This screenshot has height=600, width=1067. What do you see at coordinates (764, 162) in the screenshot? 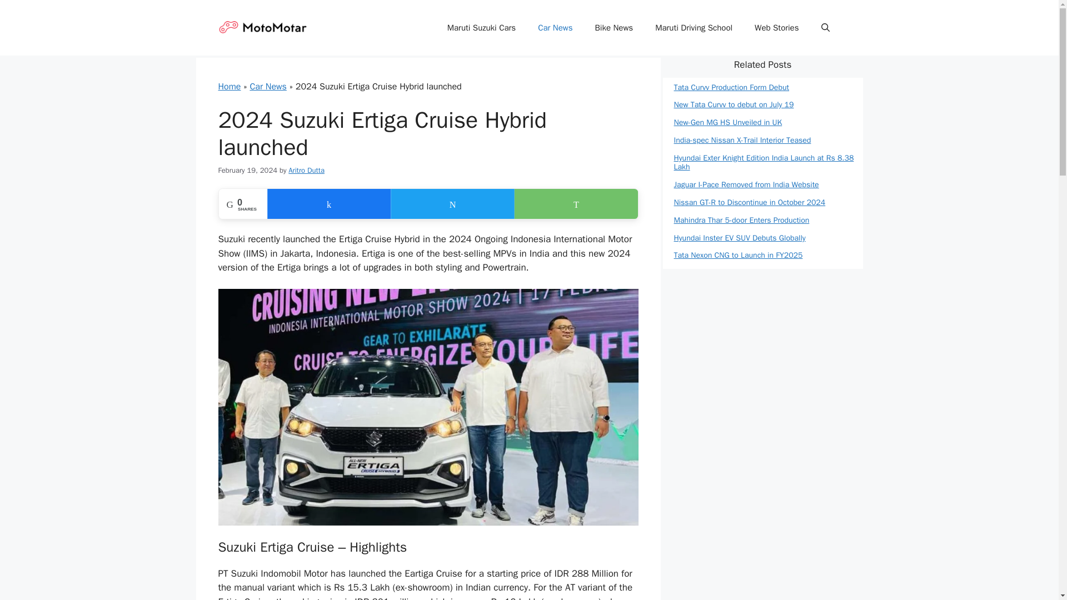
I see `Hyundai Exter Knight Edition India Launch at Rs 8.38 Lakh` at bounding box center [764, 162].